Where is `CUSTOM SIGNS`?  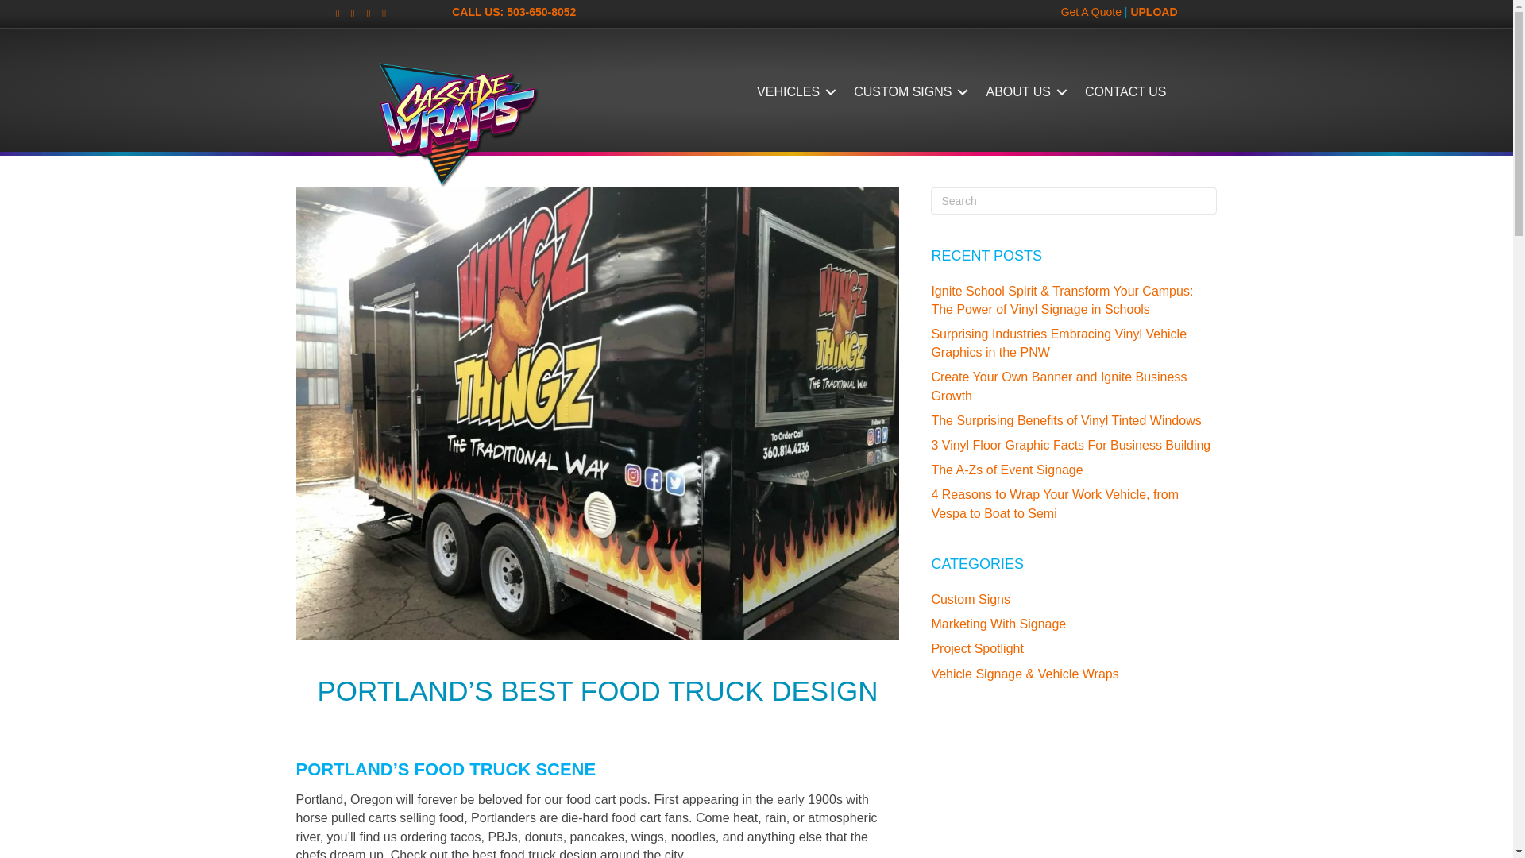 CUSTOM SIGNS is located at coordinates (909, 92).